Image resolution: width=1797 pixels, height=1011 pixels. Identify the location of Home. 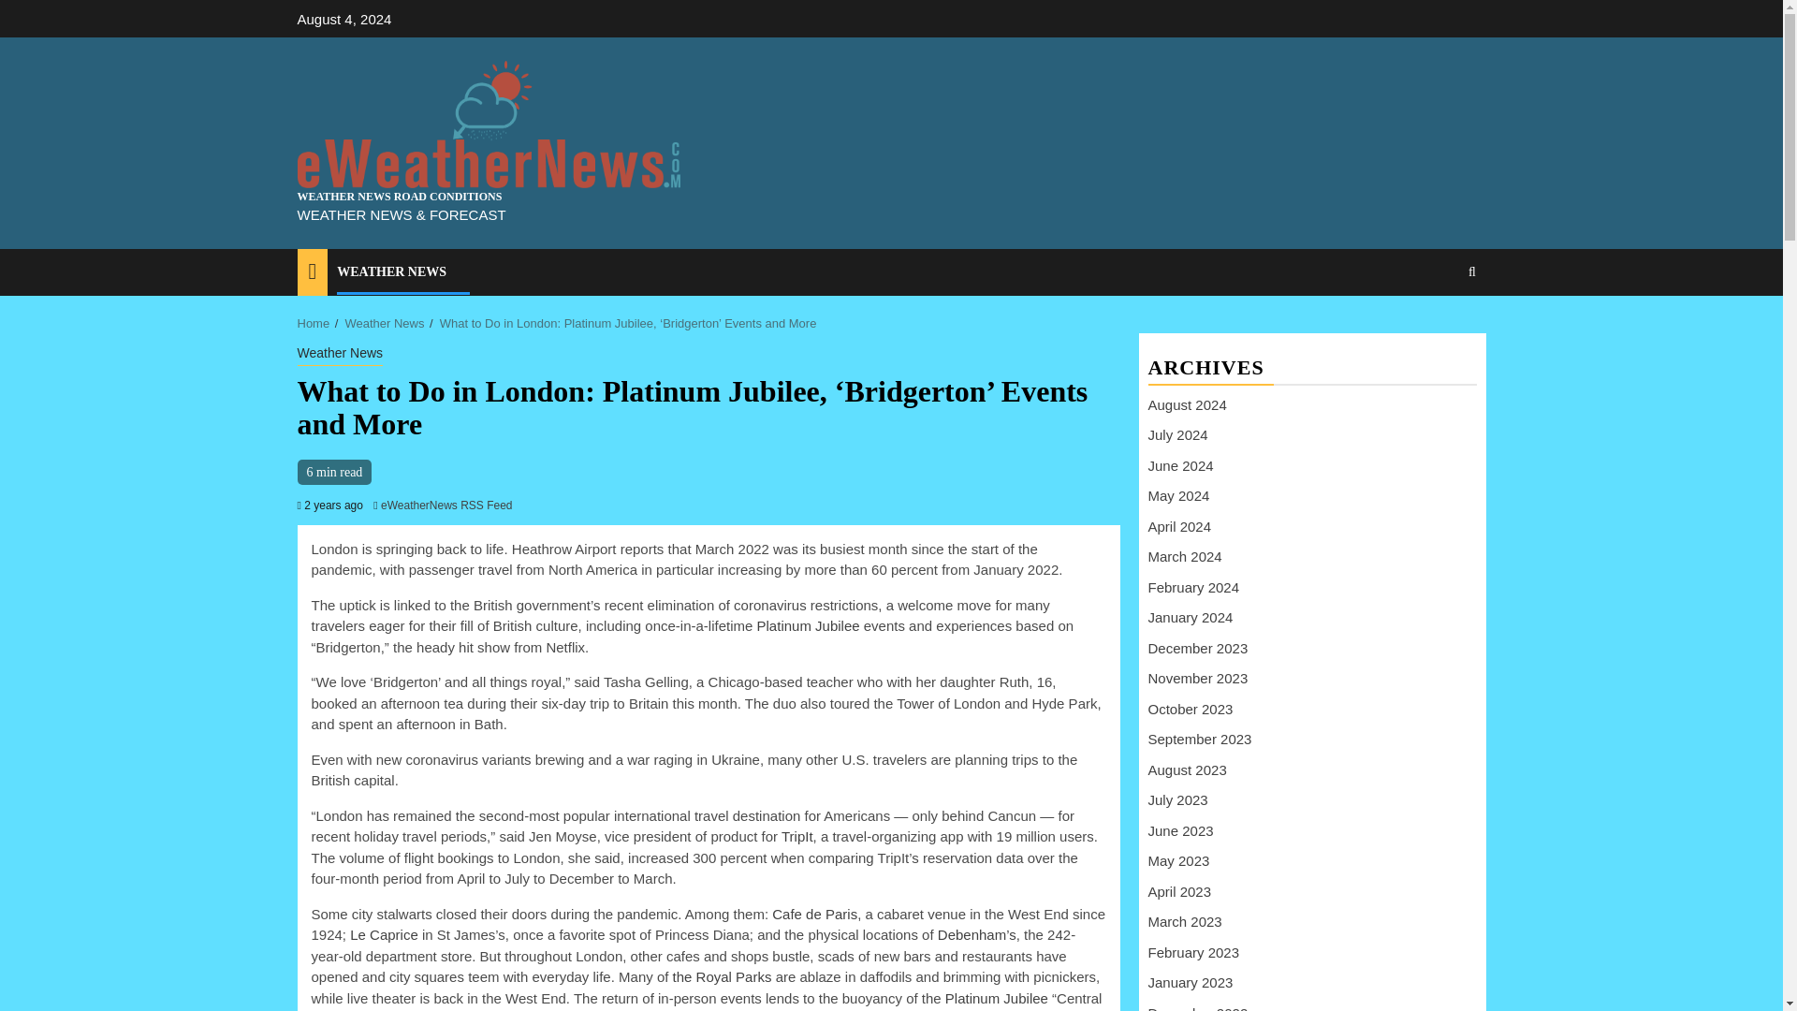
(314, 324).